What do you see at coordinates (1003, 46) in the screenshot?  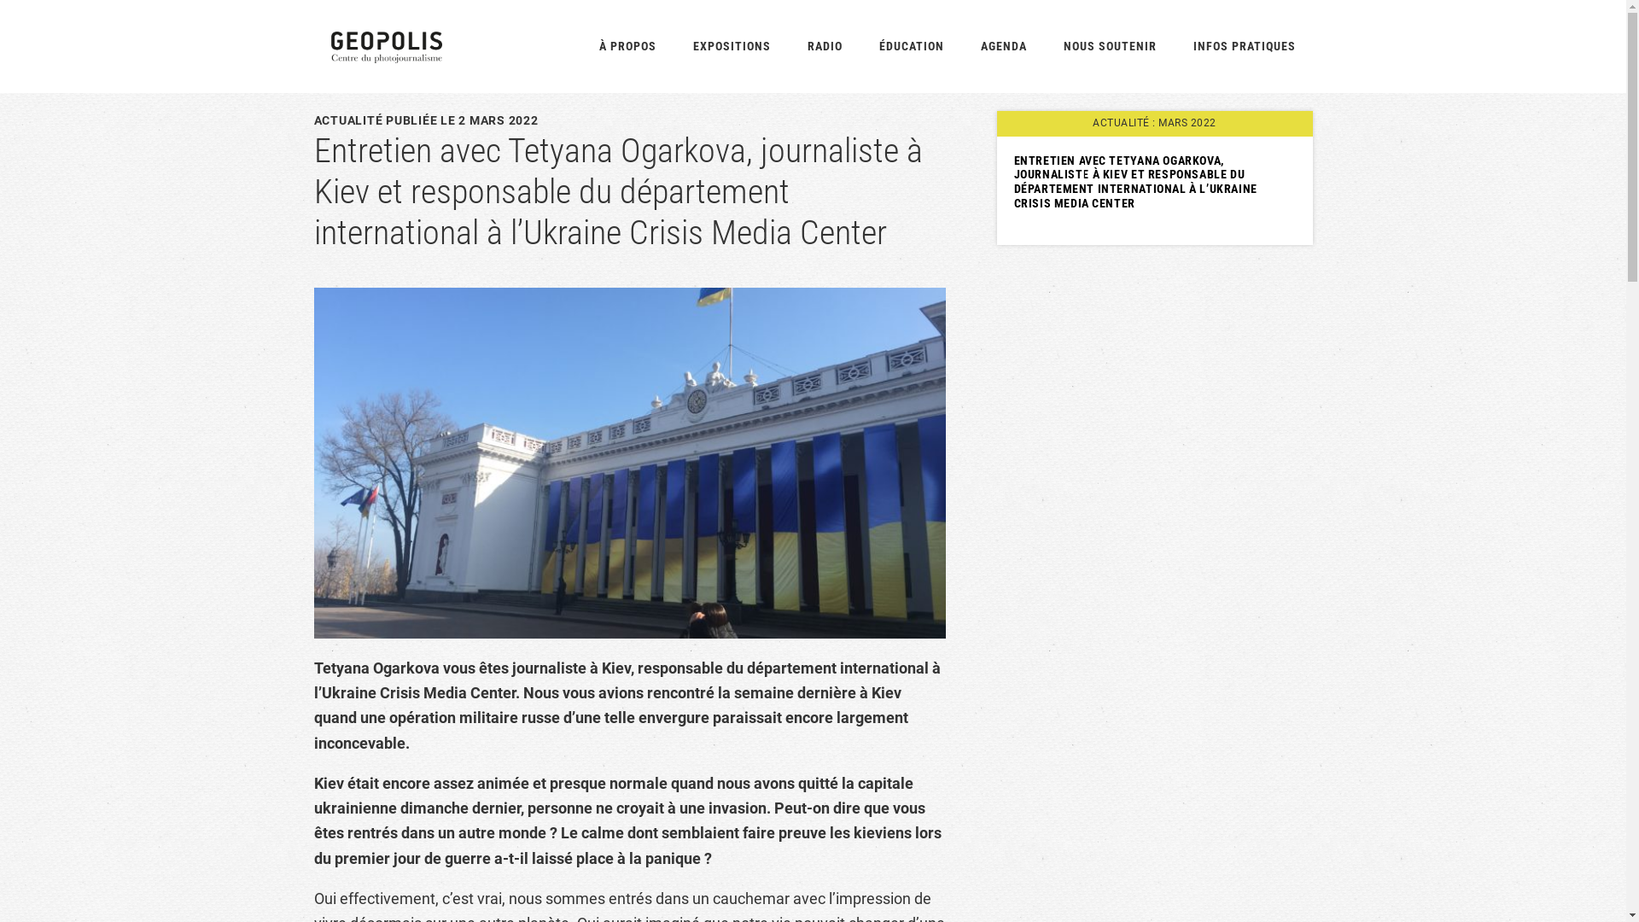 I see `AGENDA` at bounding box center [1003, 46].